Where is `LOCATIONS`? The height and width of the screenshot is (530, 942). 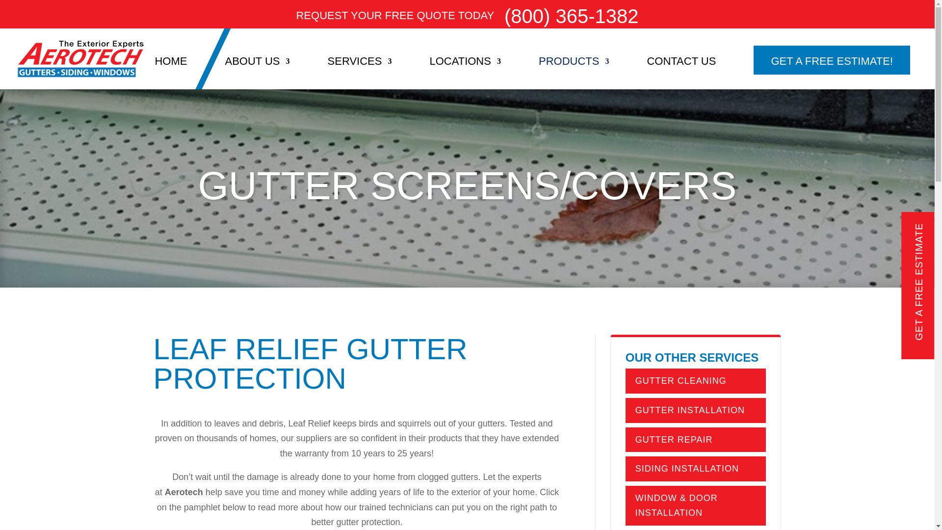 LOCATIONS is located at coordinates (465, 74).